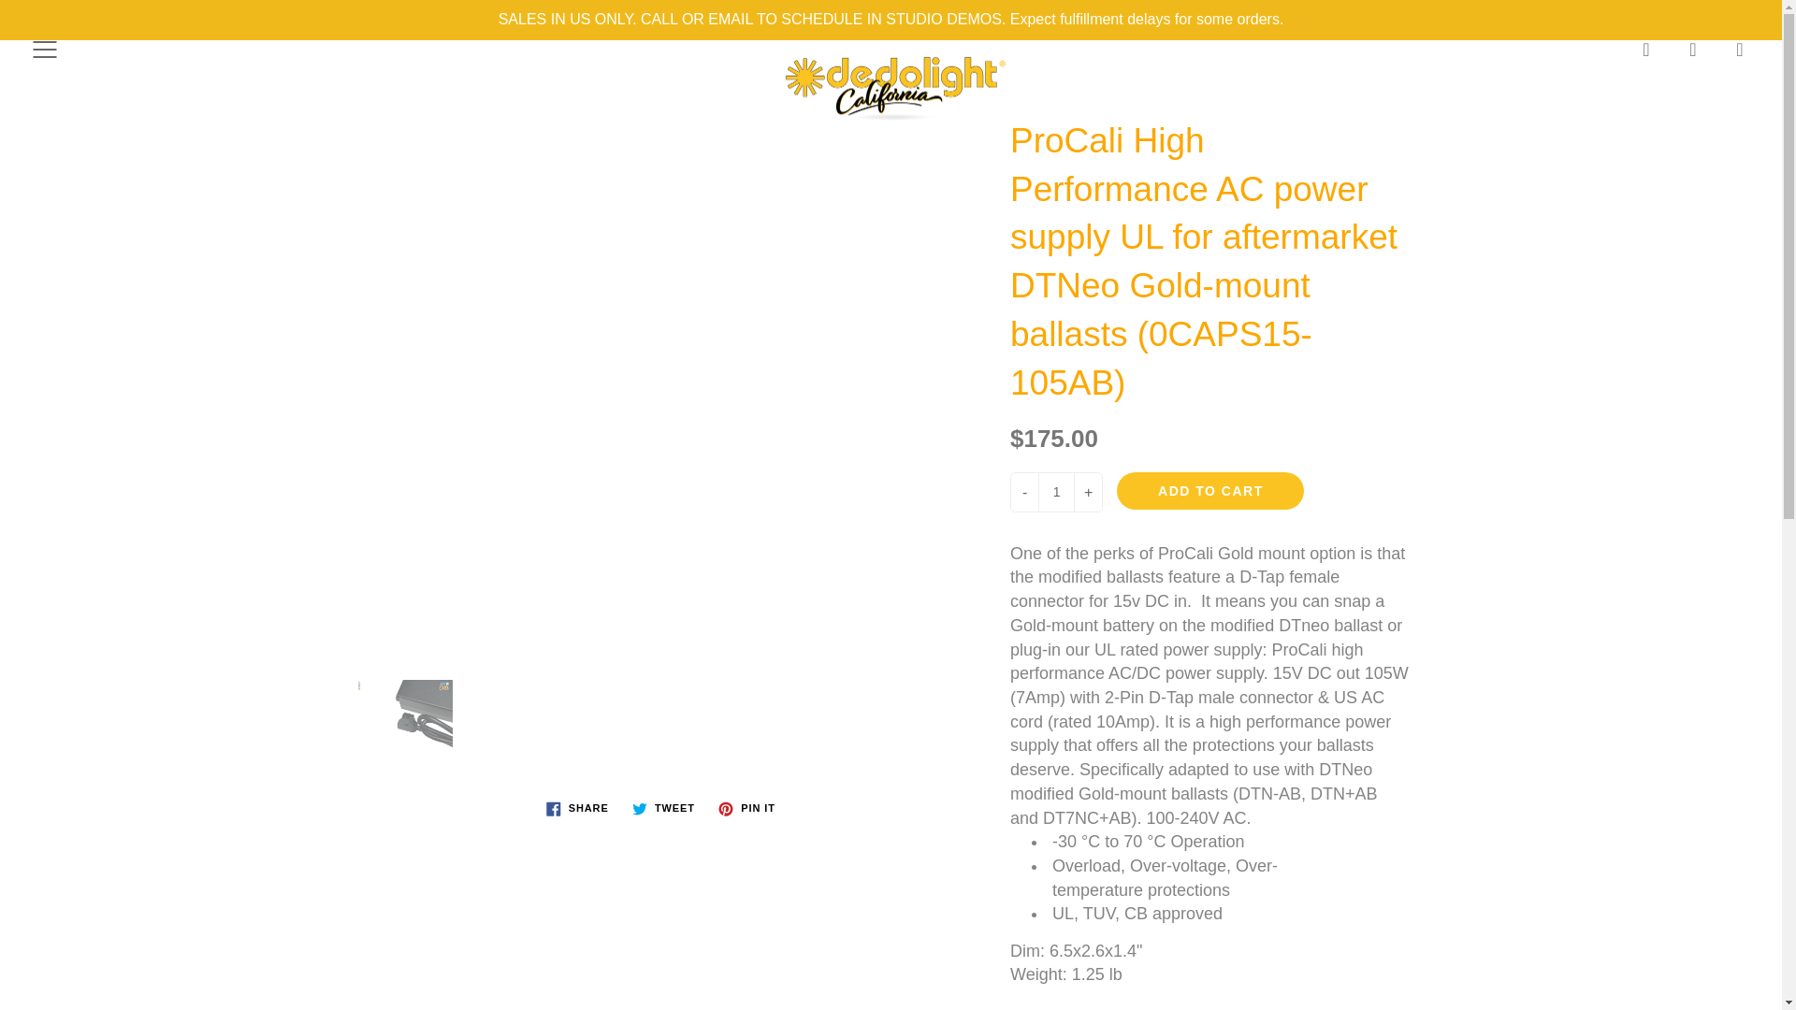 This screenshot has width=1796, height=1010. Describe the element at coordinates (577, 808) in the screenshot. I see `Share on Facebook` at that location.